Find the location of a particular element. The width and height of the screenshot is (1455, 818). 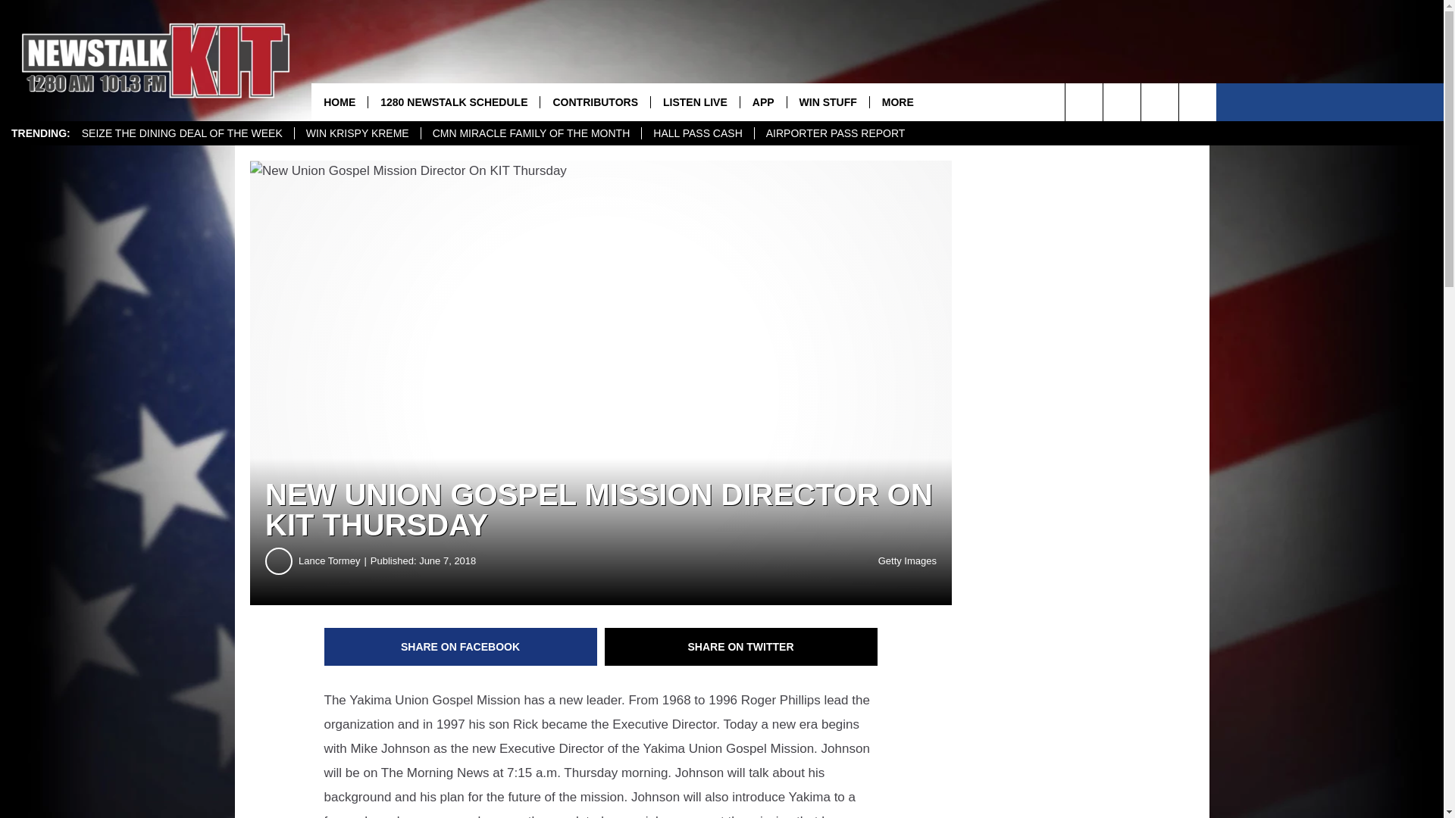

LISTEN LIVE is located at coordinates (694, 101).